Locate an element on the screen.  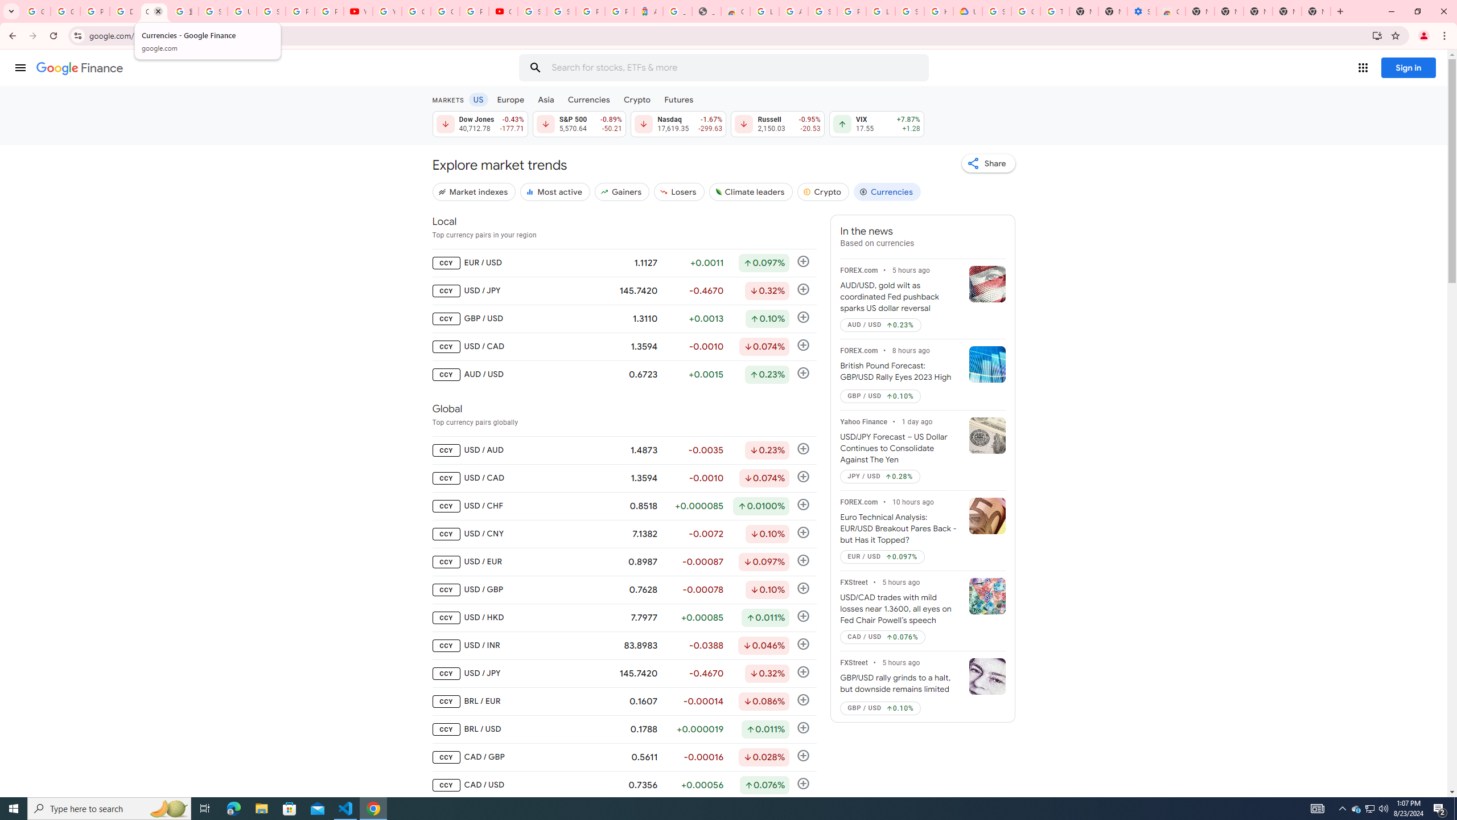
Sign in - Google Accounts is located at coordinates (213, 11).